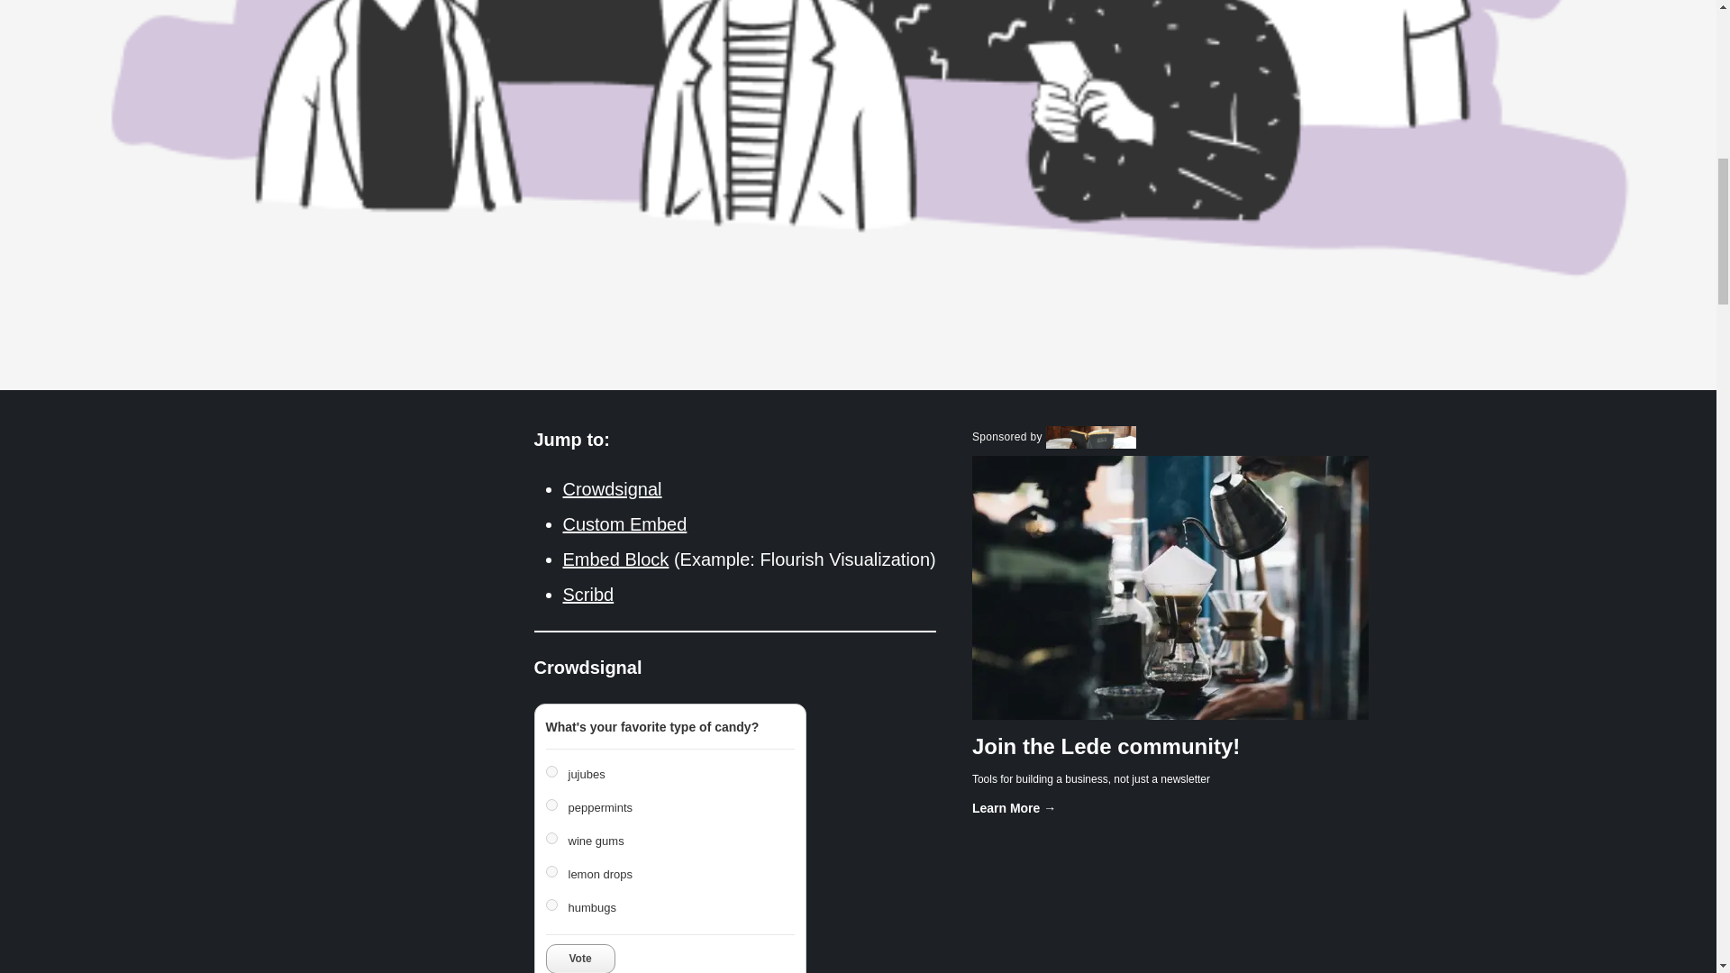 This screenshot has height=973, width=1730. What do you see at coordinates (624, 524) in the screenshot?
I see `Custom Embed` at bounding box center [624, 524].